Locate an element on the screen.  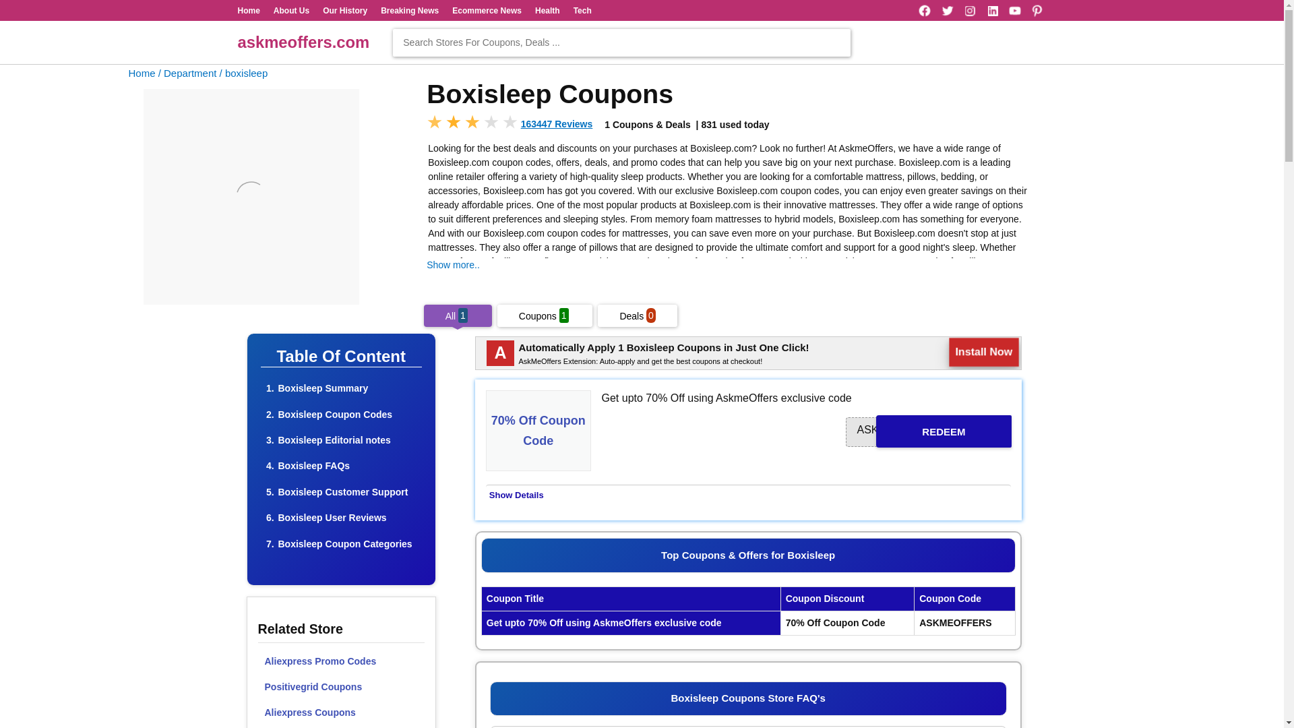
Instagram is located at coordinates (969, 11).